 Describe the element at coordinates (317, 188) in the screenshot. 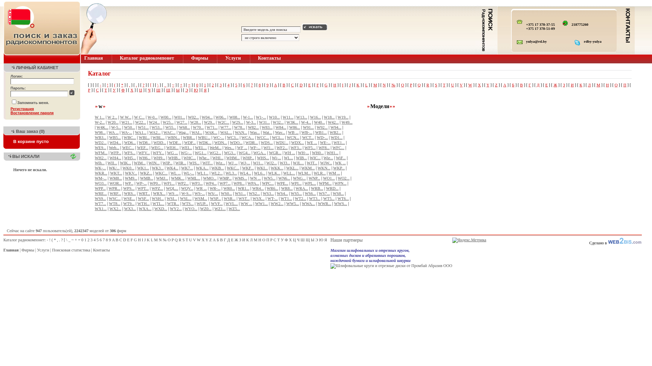

I see `WRB...` at that location.